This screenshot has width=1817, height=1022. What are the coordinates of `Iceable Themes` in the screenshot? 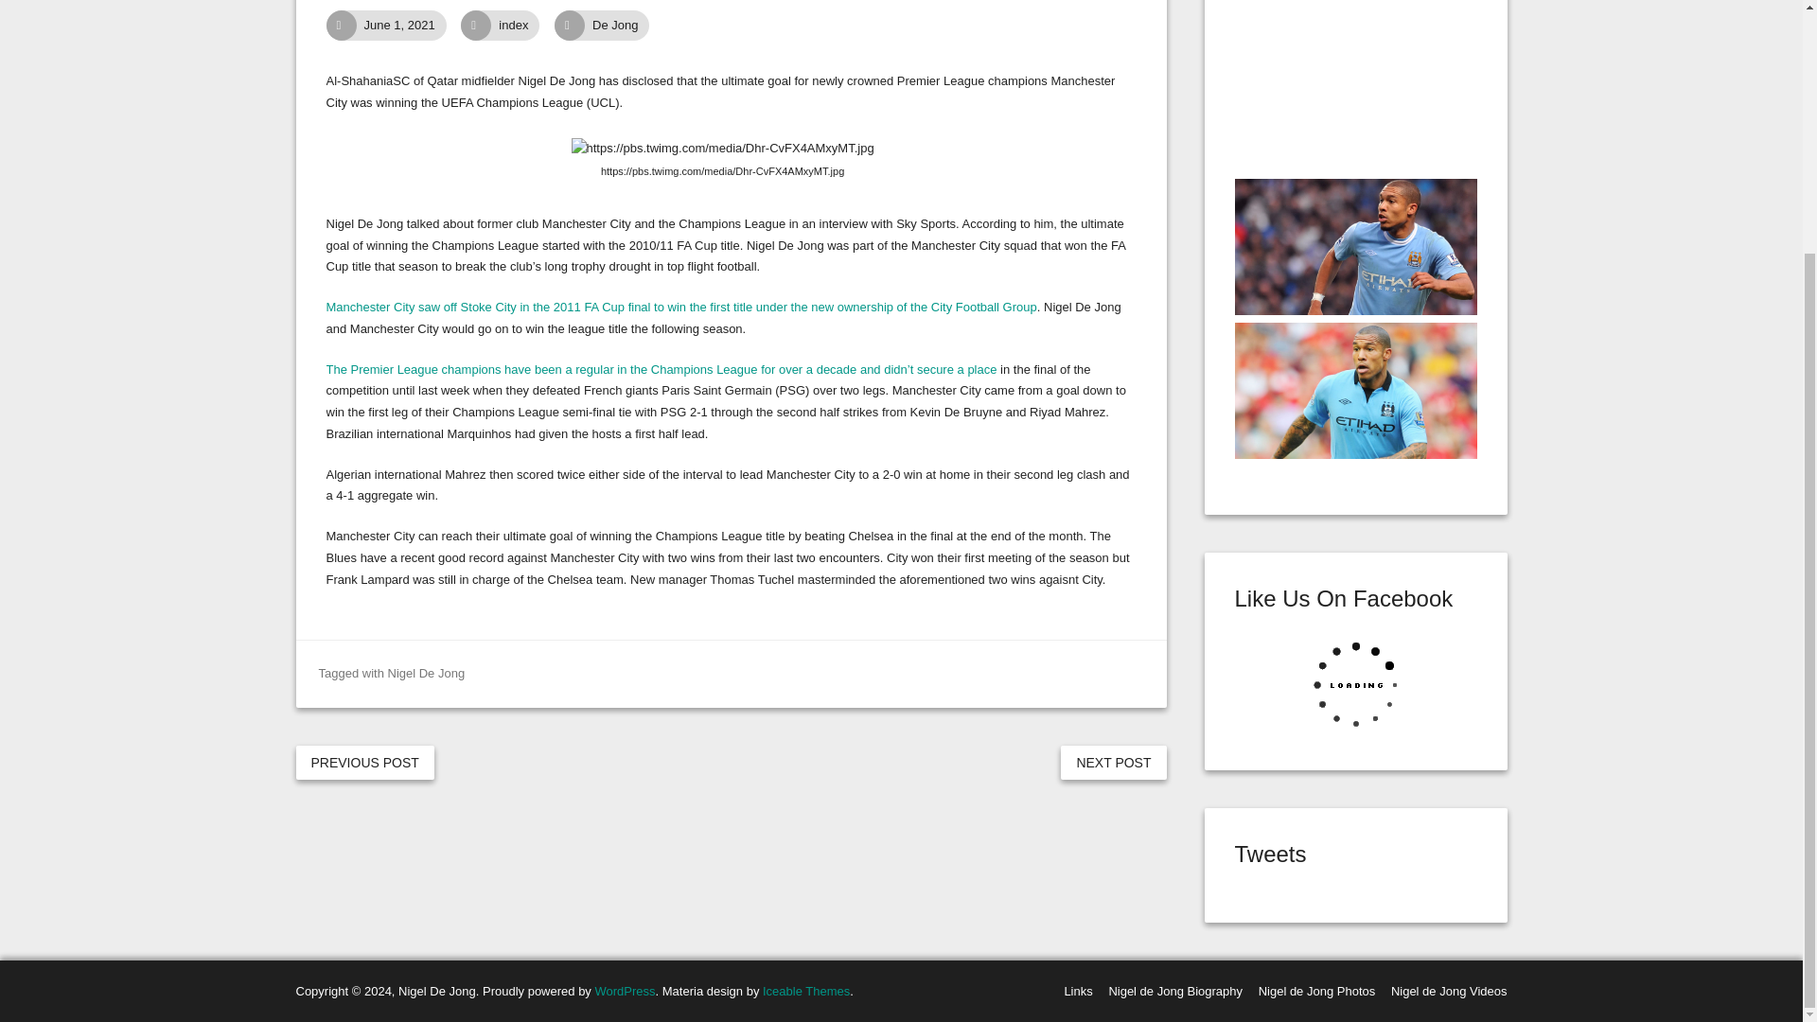 It's located at (806, 992).